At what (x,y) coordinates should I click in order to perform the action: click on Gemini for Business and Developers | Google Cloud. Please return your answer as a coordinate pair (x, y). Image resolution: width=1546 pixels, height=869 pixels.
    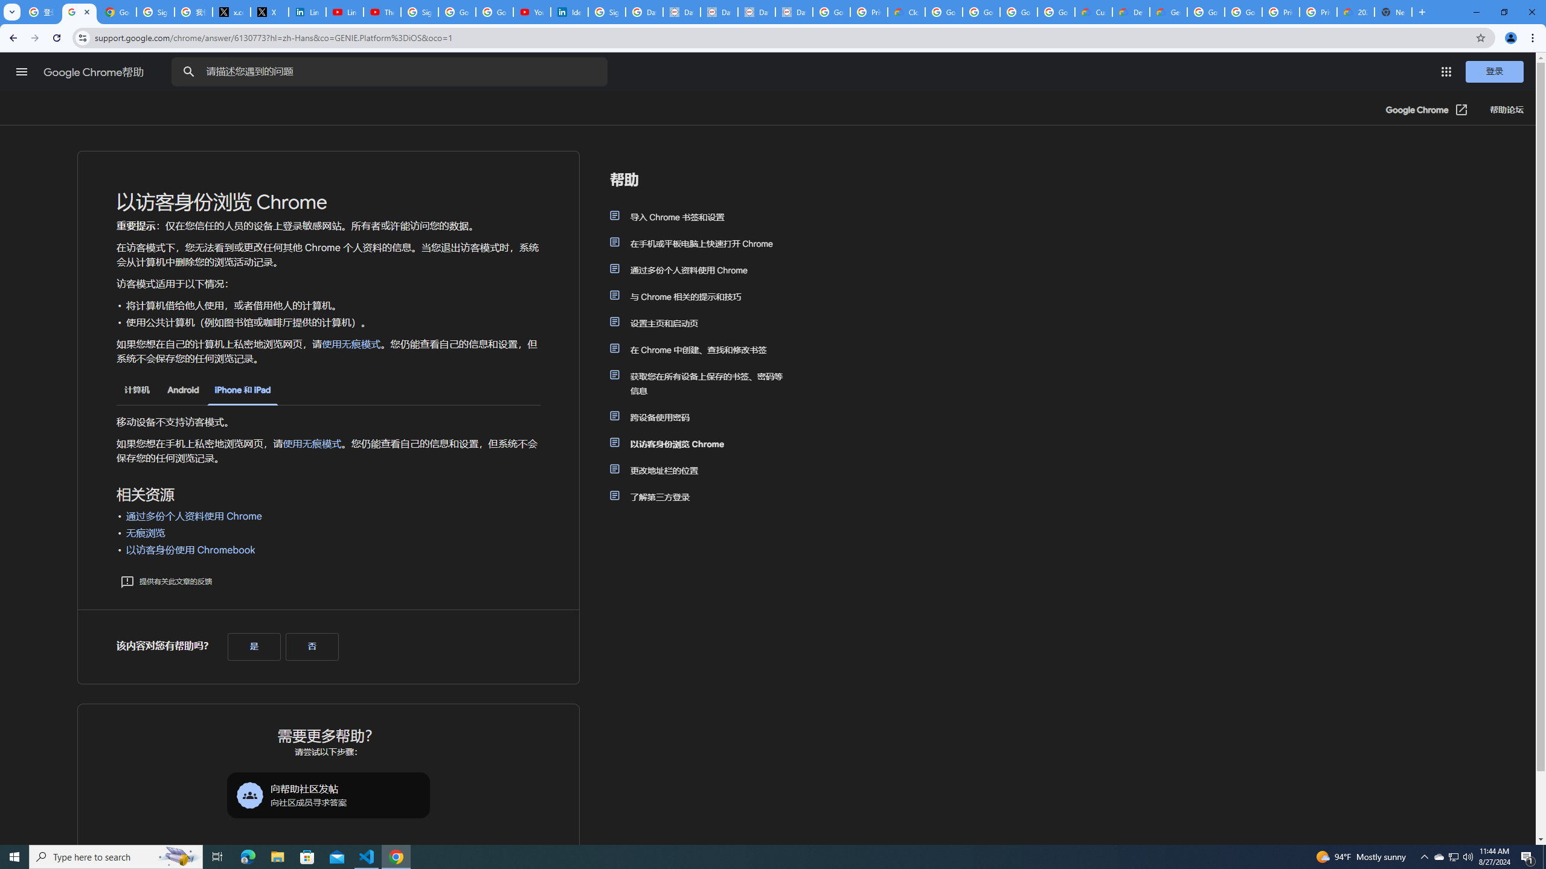
    Looking at the image, I should click on (1168, 12).